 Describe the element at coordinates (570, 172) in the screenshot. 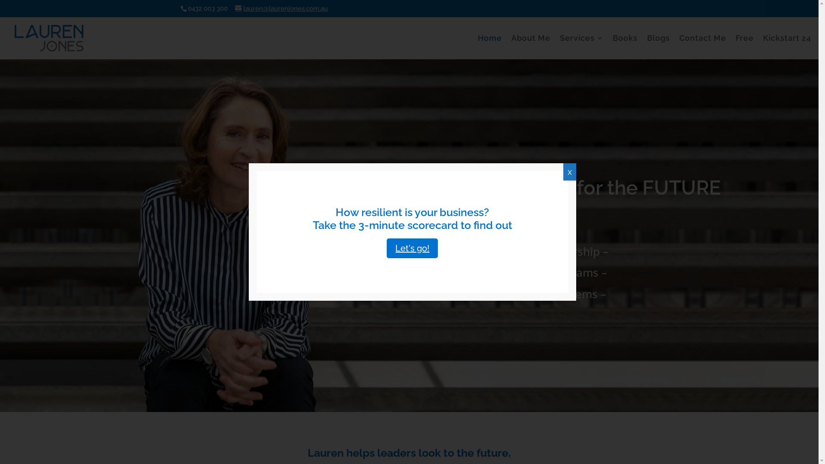

I see `x` at that location.